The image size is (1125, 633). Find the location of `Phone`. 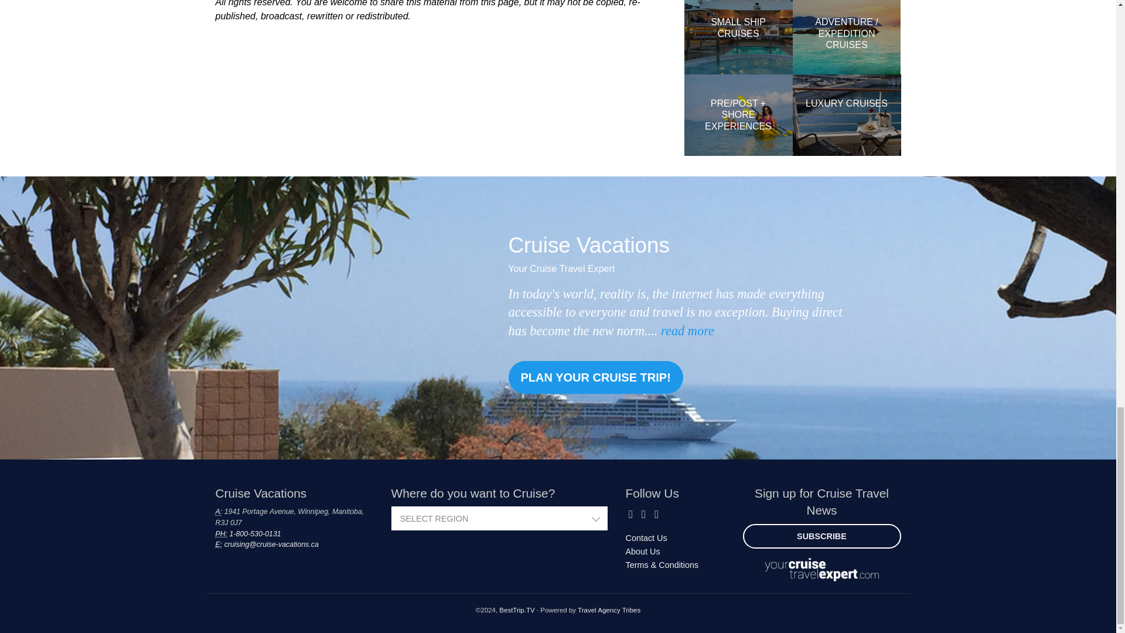

Phone is located at coordinates (221, 533).